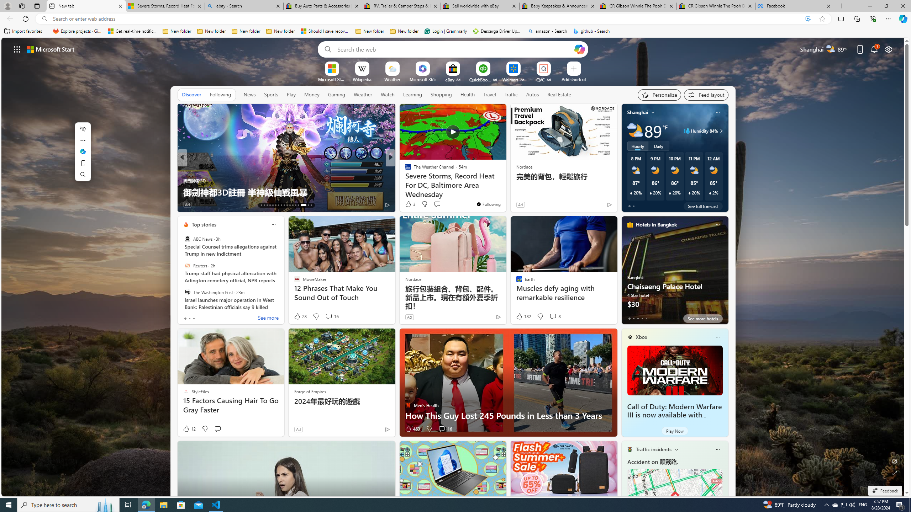 This screenshot has width=911, height=512. What do you see at coordinates (642, 318) in the screenshot?
I see `tab-3` at bounding box center [642, 318].